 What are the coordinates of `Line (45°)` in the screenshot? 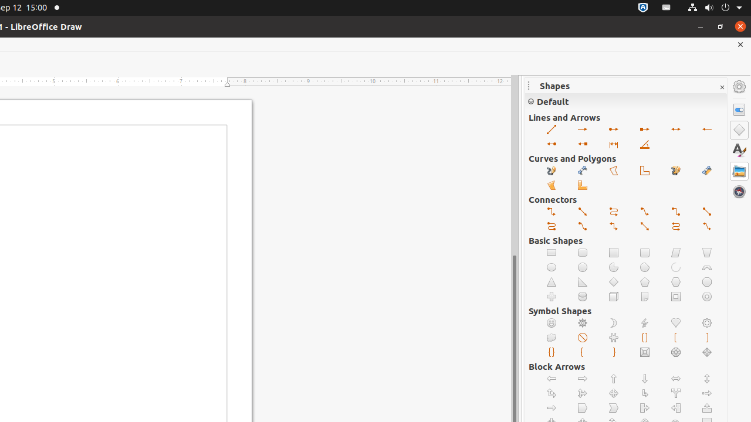 It's located at (645, 144).